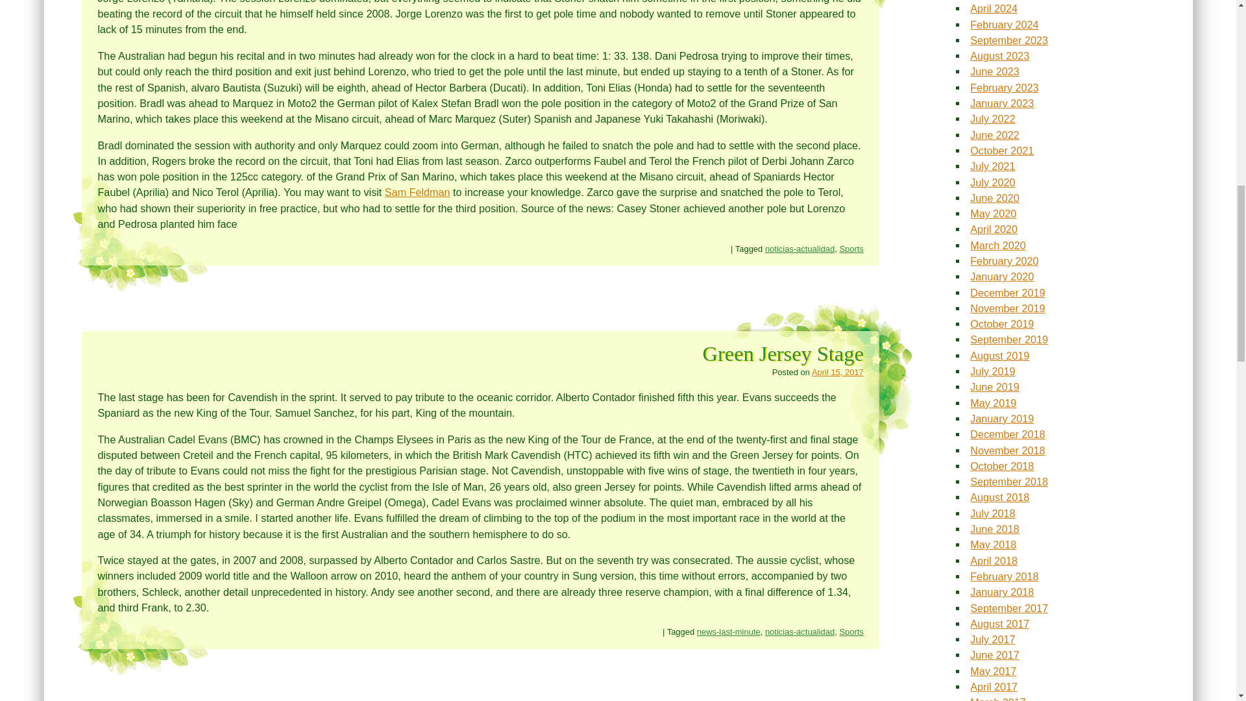 This screenshot has width=1246, height=701. I want to click on October 2021, so click(1002, 150).